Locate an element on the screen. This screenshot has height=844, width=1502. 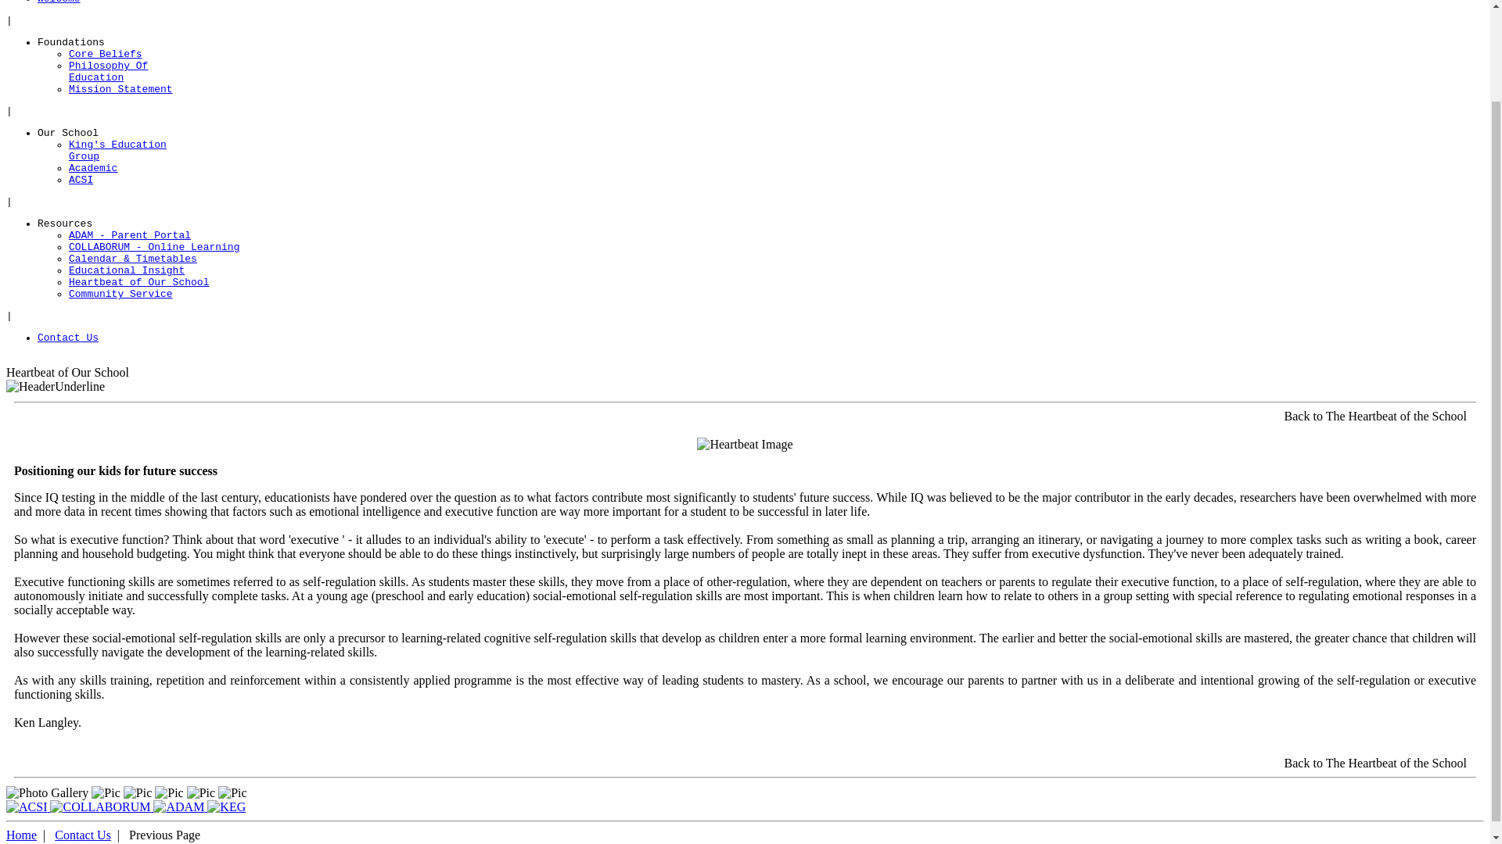
ADAM - Parent Portal is located at coordinates (130, 234).